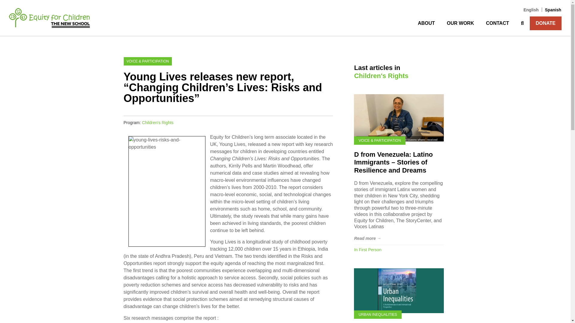 This screenshot has width=575, height=323. Describe the element at coordinates (461, 23) in the screenshot. I see `OUR WORK` at that location.